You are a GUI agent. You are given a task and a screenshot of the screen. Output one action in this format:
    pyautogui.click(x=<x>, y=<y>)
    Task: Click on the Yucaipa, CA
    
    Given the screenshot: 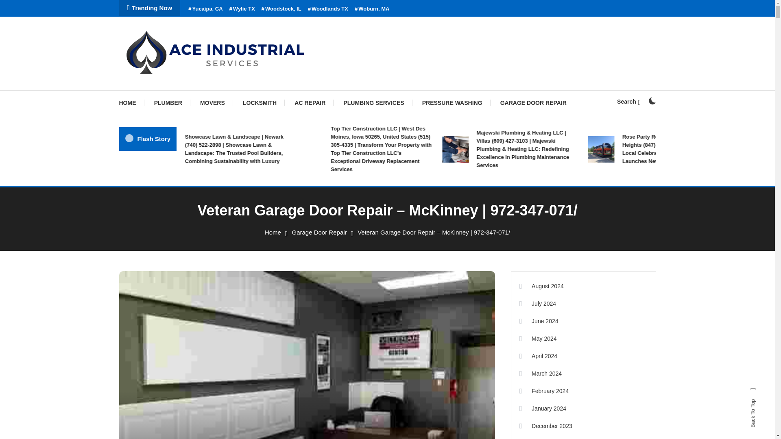 What is the action you would take?
    pyautogui.click(x=205, y=9)
    